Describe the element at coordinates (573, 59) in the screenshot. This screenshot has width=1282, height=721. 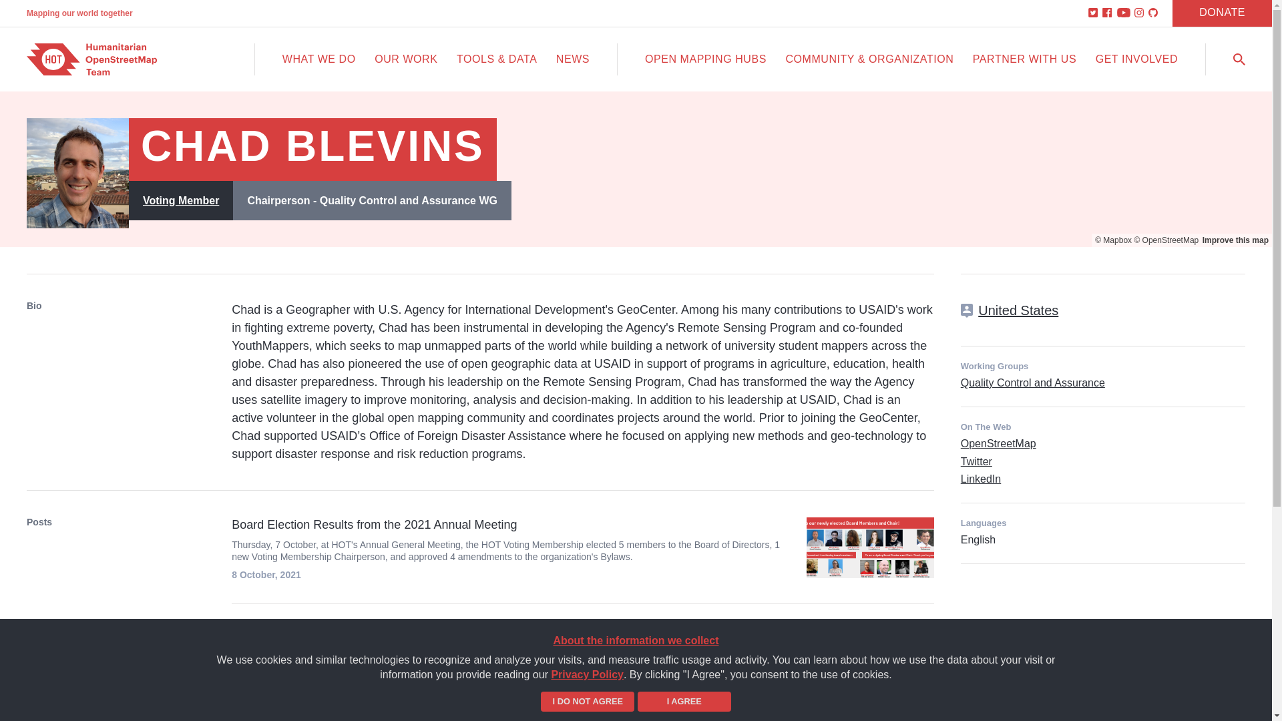
I see `NEWS` at that location.